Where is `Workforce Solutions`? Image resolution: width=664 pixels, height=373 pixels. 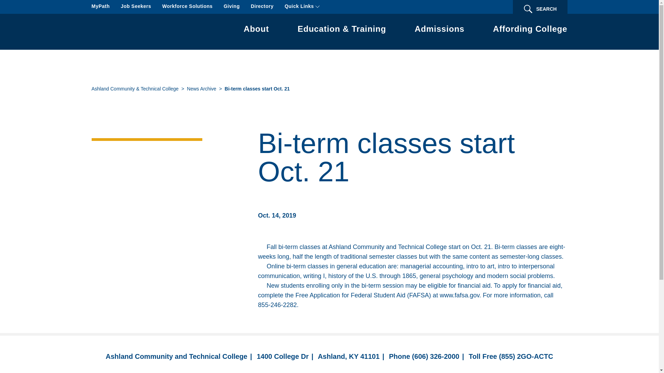 Workforce Solutions is located at coordinates (187, 7).